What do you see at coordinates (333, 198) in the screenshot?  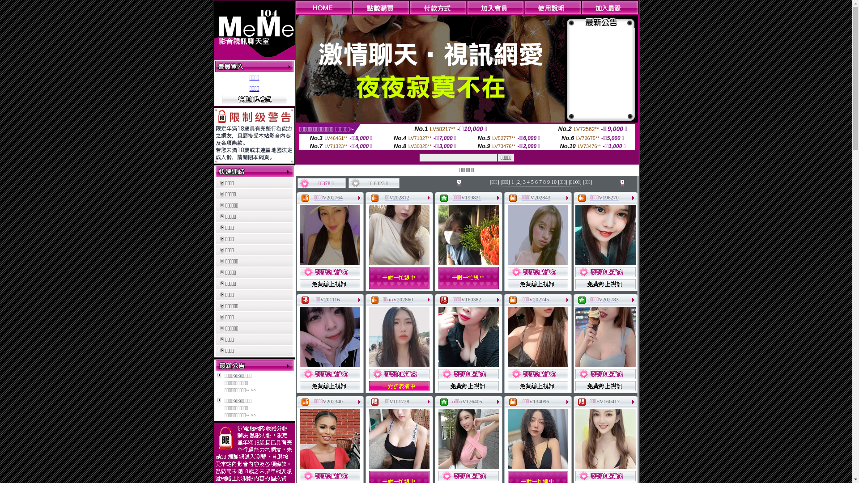 I see `V202764` at bounding box center [333, 198].